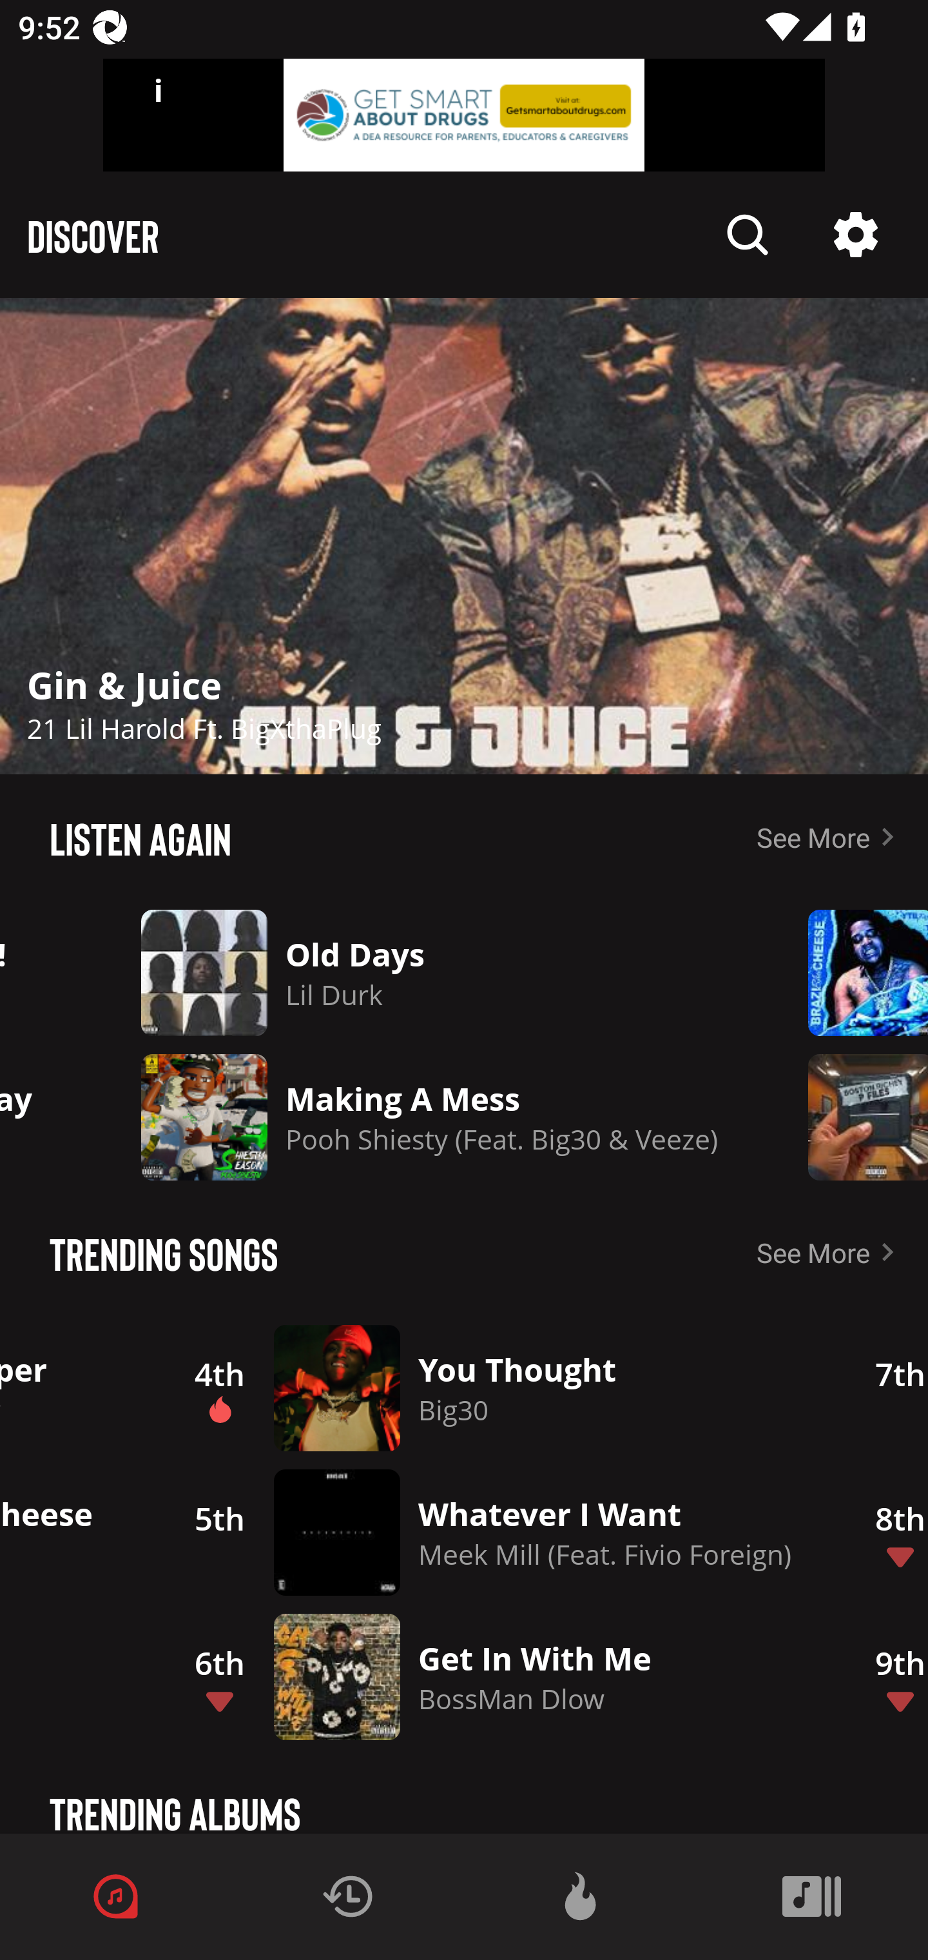 This screenshot has width=928, height=1960. What do you see at coordinates (830, 837) in the screenshot?
I see `See More` at bounding box center [830, 837].